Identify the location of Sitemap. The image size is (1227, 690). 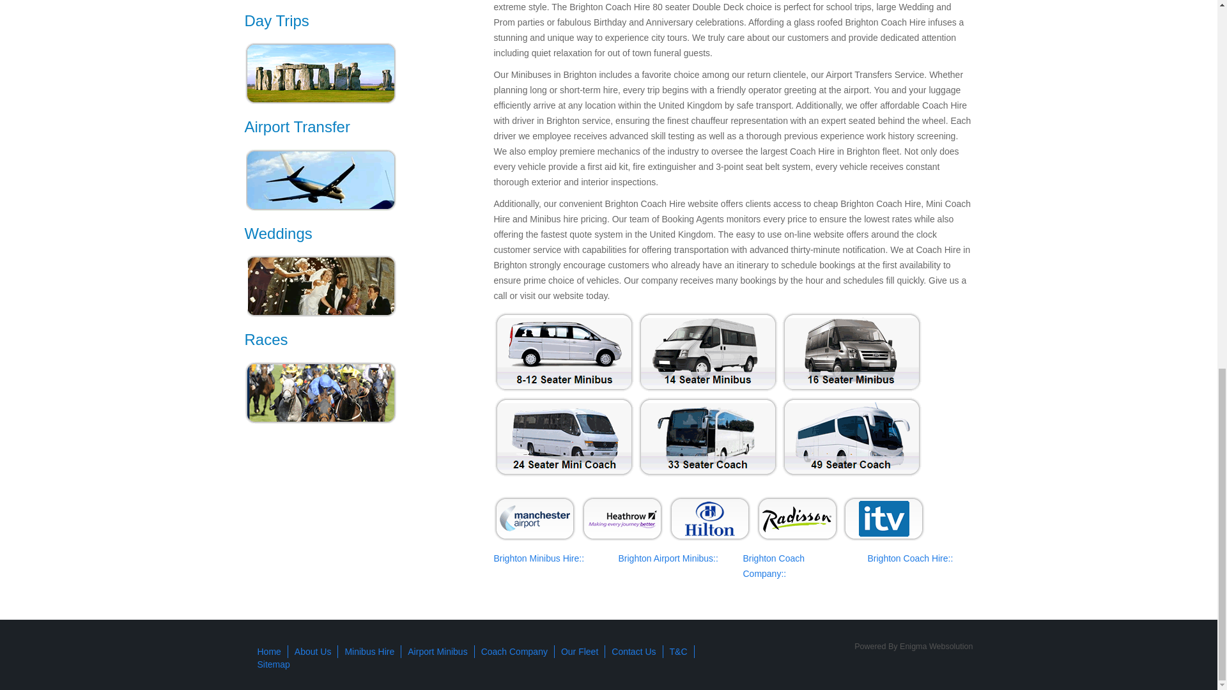
(273, 664).